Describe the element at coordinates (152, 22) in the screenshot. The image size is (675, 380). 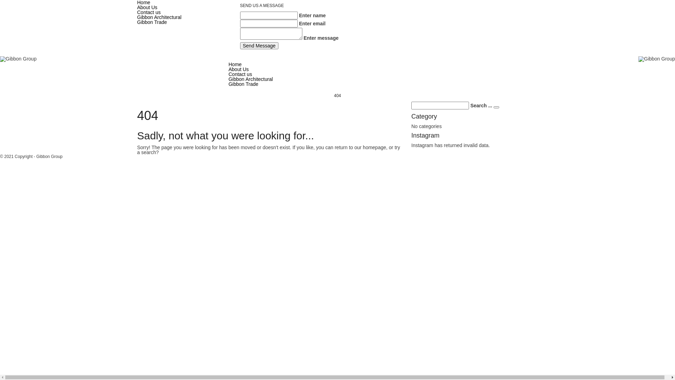
I see `Gibbon Trade` at that location.